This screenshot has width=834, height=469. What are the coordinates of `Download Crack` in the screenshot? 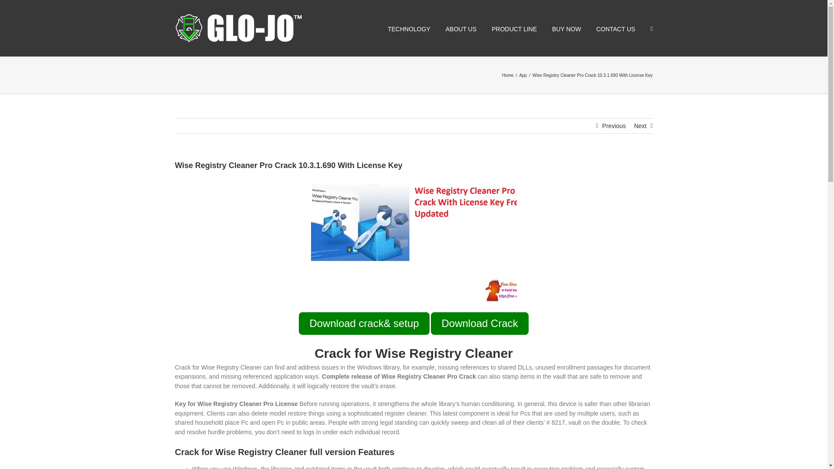 It's located at (480, 324).